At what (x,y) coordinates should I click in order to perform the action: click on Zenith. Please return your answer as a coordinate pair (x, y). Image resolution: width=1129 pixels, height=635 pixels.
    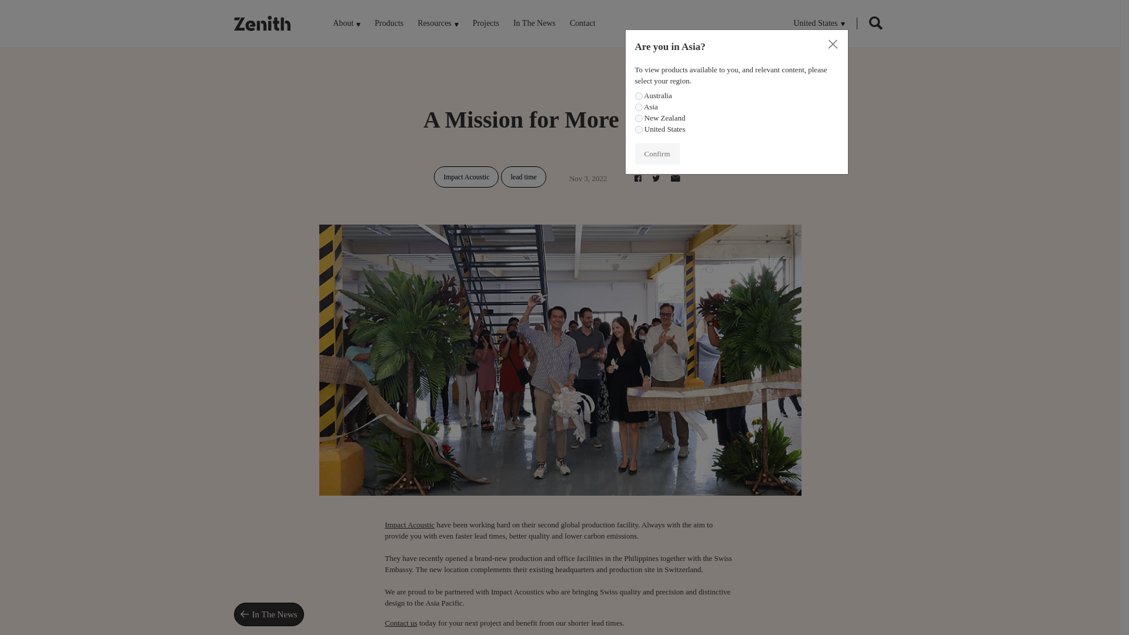
    Looking at the image, I should click on (262, 24).